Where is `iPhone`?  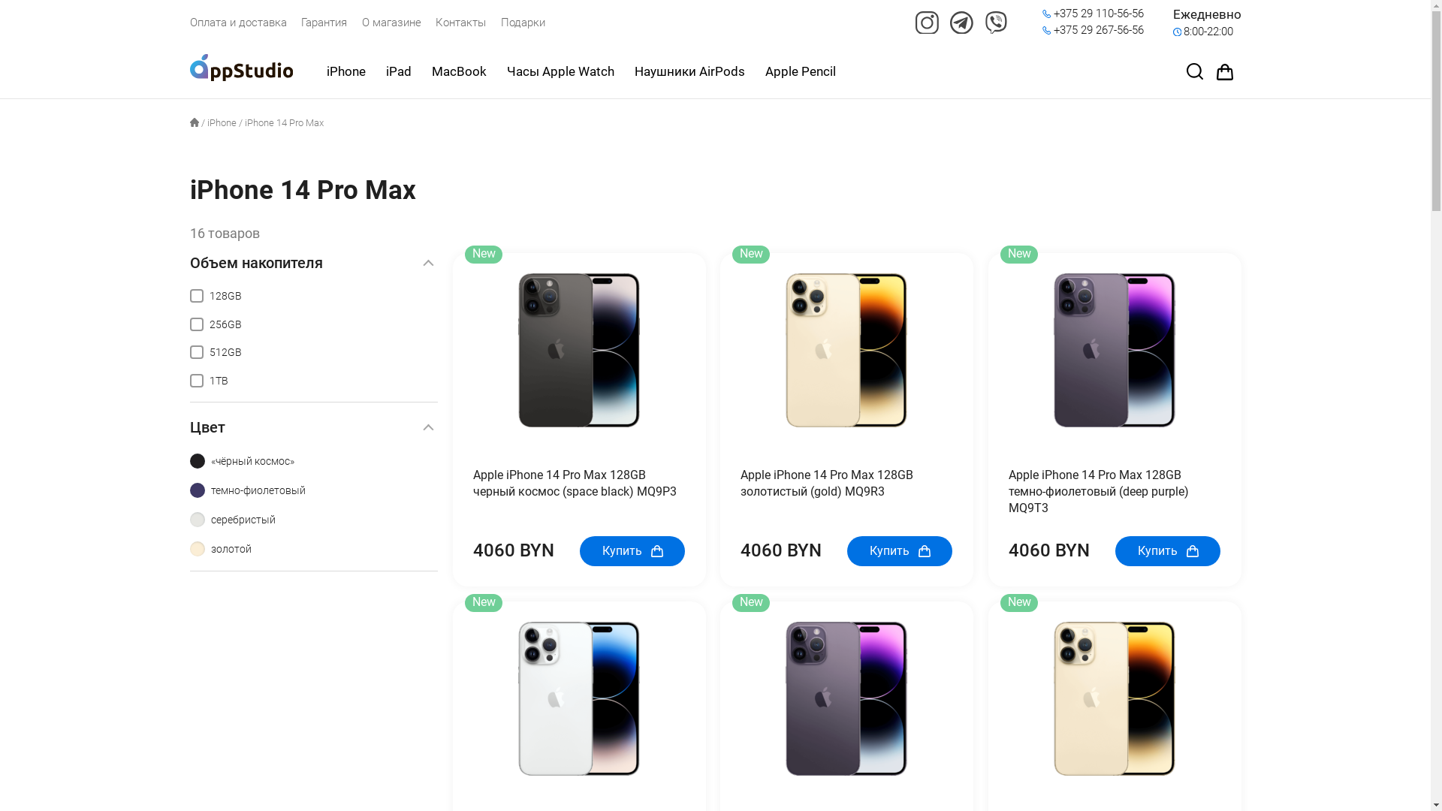
iPhone is located at coordinates (345, 71).